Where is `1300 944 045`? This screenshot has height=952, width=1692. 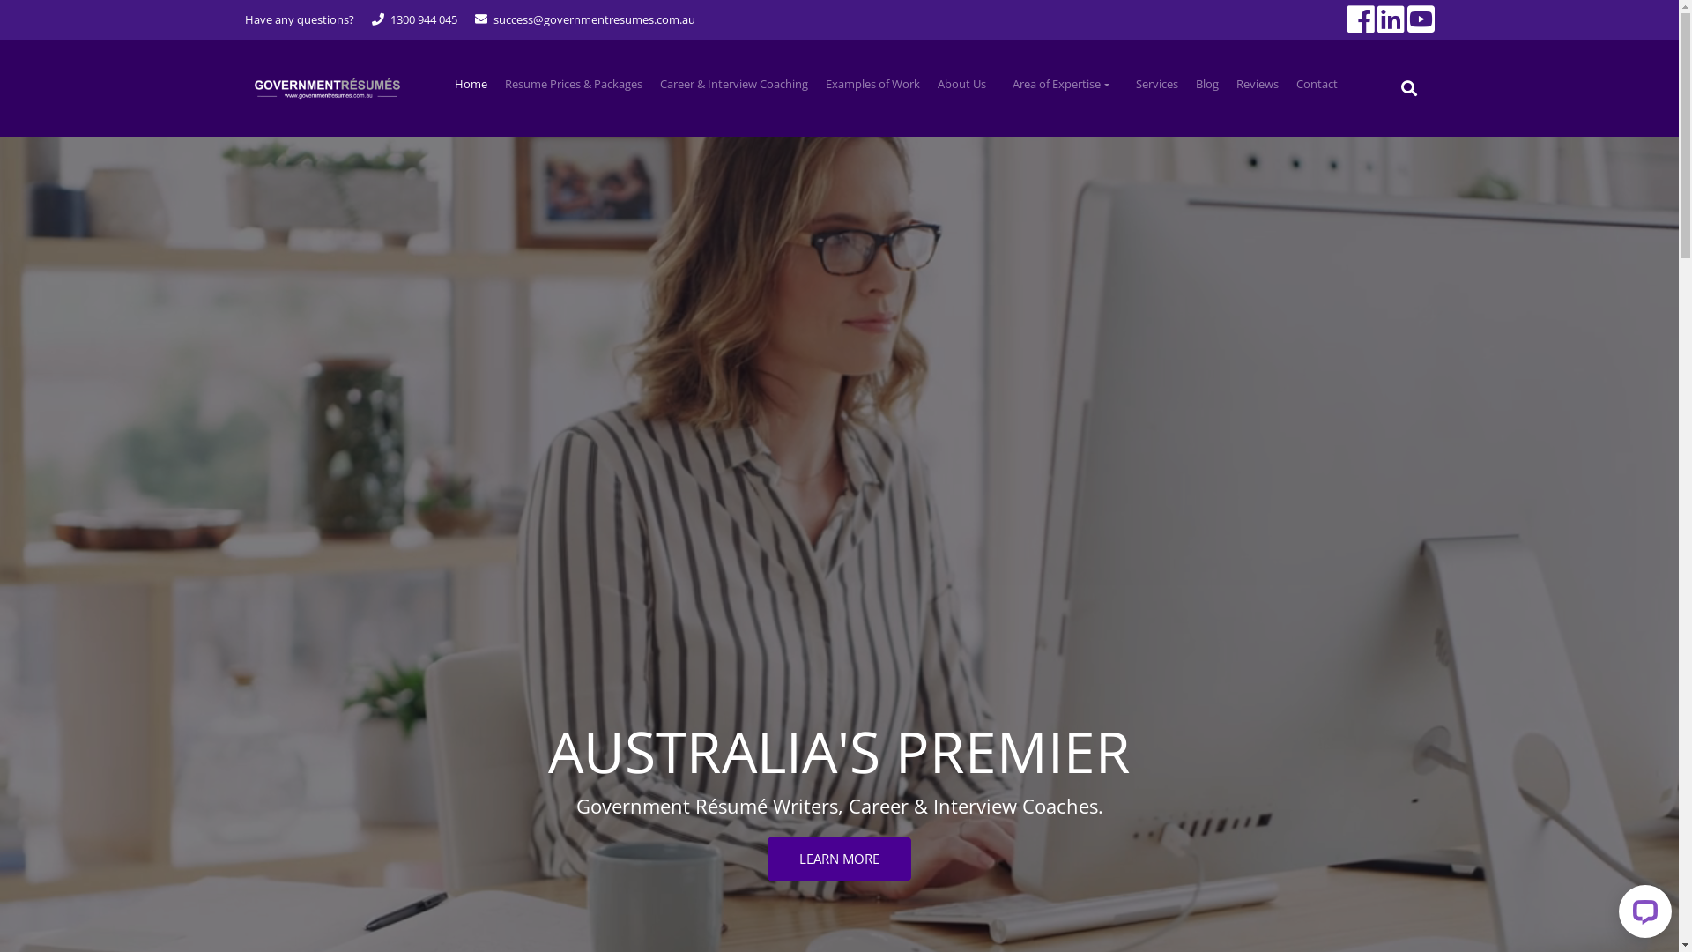
1300 944 045 is located at coordinates (423, 19).